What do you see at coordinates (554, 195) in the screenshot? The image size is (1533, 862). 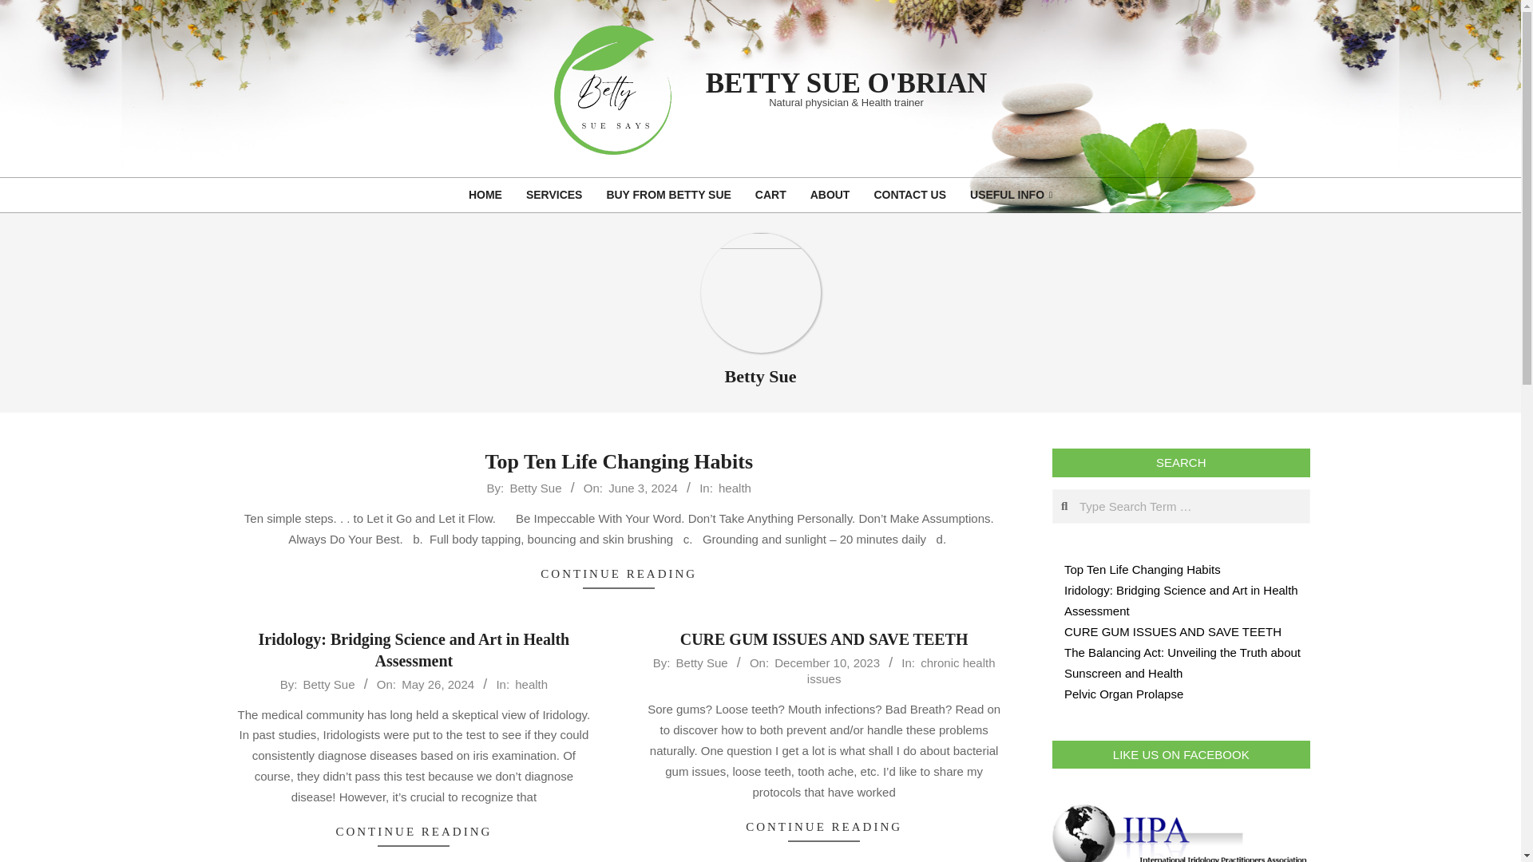 I see `SERVICES` at bounding box center [554, 195].